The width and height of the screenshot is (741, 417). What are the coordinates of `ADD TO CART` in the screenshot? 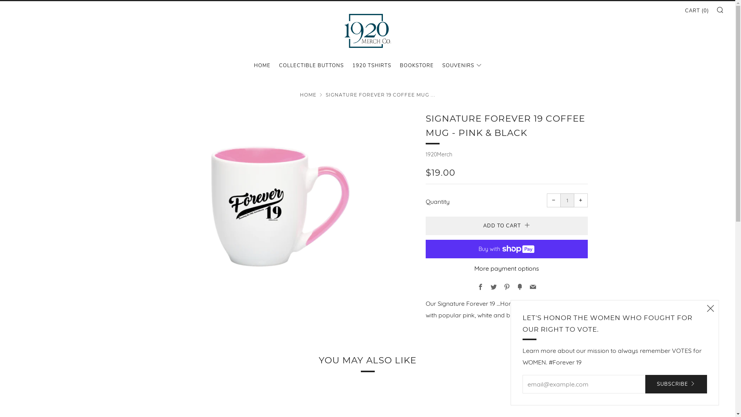 It's located at (506, 226).